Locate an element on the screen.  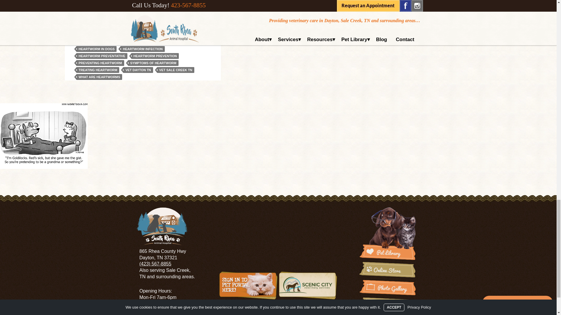
South Rhea Animal Hospital Home is located at coordinates (162, 226).